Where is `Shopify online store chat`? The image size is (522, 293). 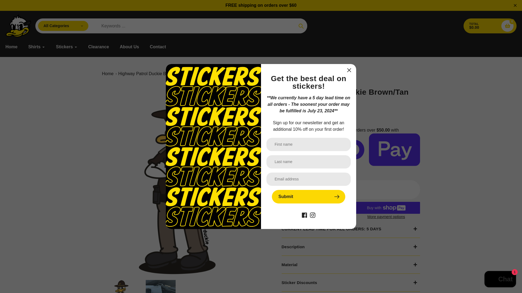
Shopify online store chat is located at coordinates (500, 280).